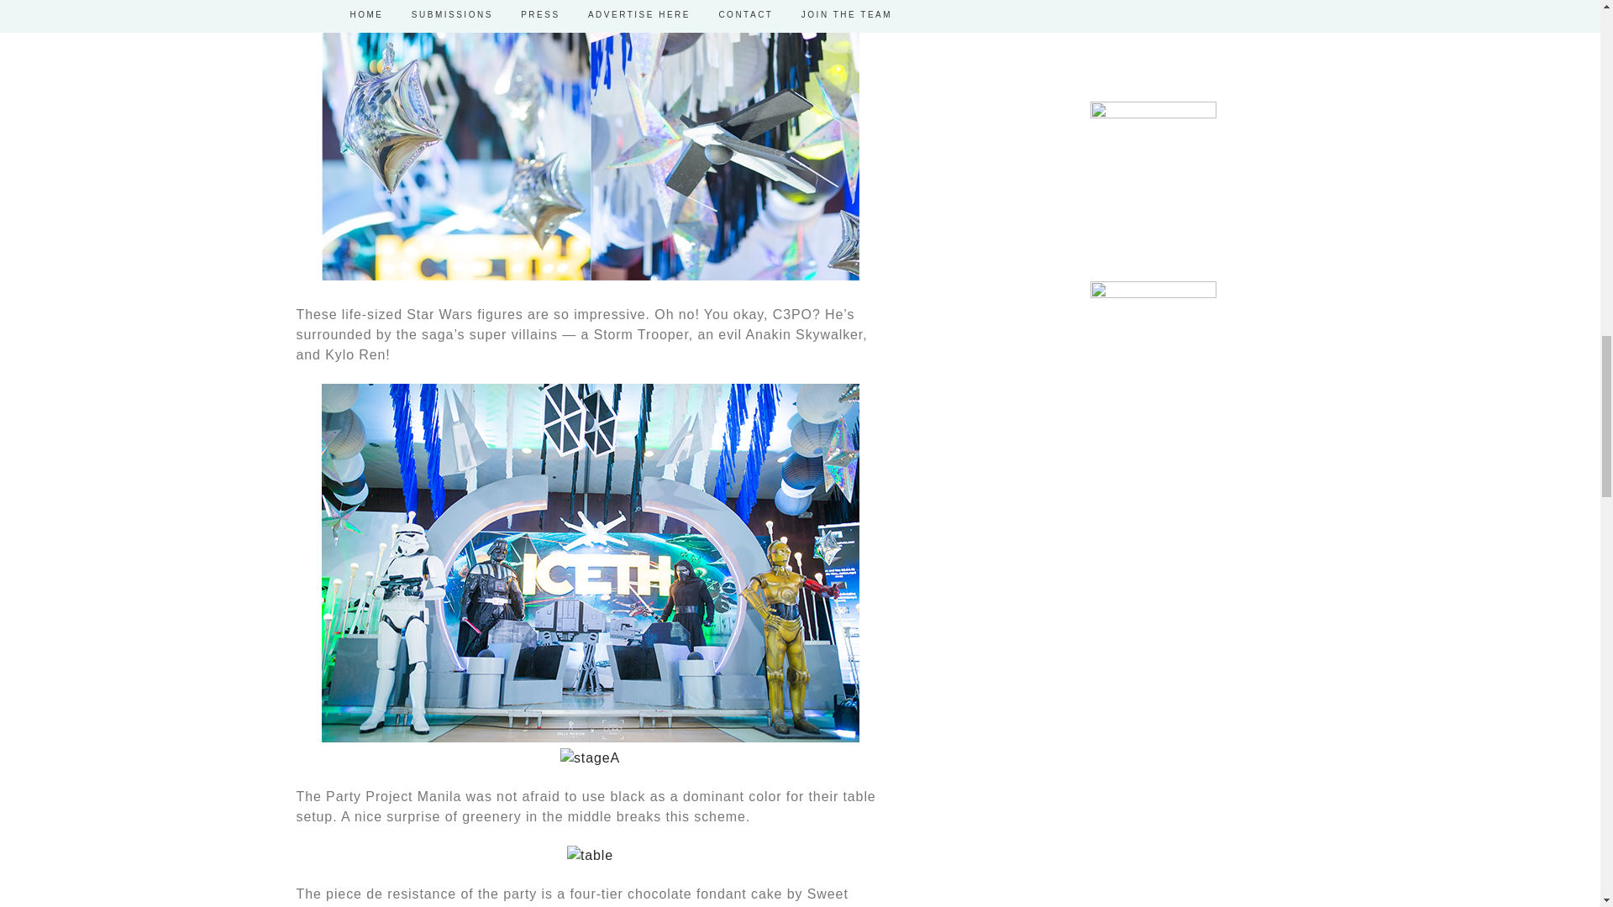 The width and height of the screenshot is (1613, 907). What do you see at coordinates (590, 275) in the screenshot?
I see `ceilingA` at bounding box center [590, 275].